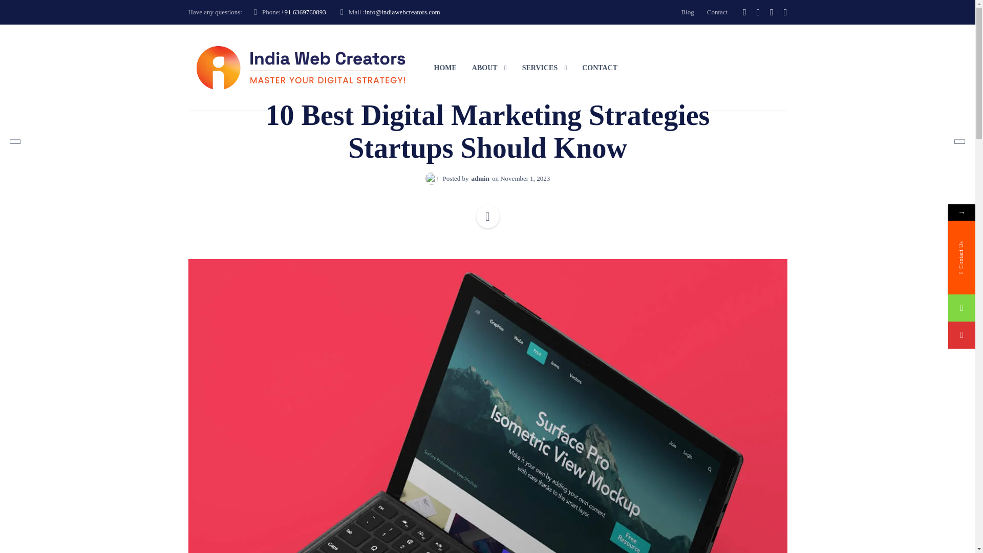  I want to click on Previous Post, so click(34, 123).